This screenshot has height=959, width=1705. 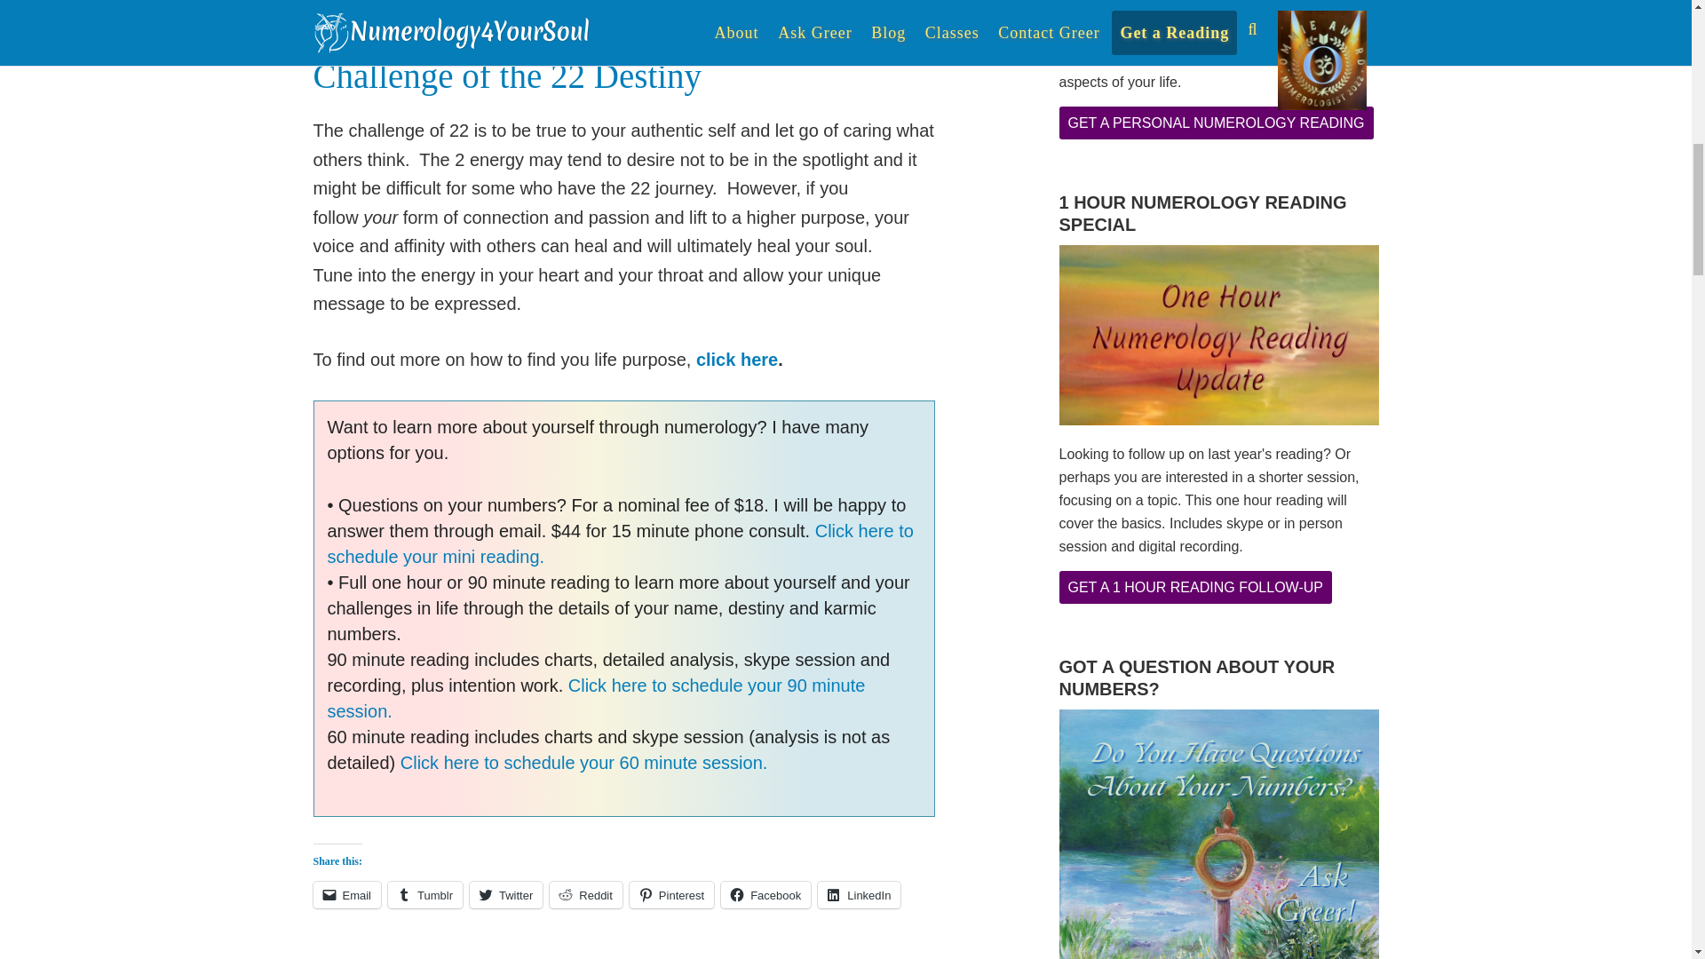 I want to click on click here, so click(x=736, y=359).